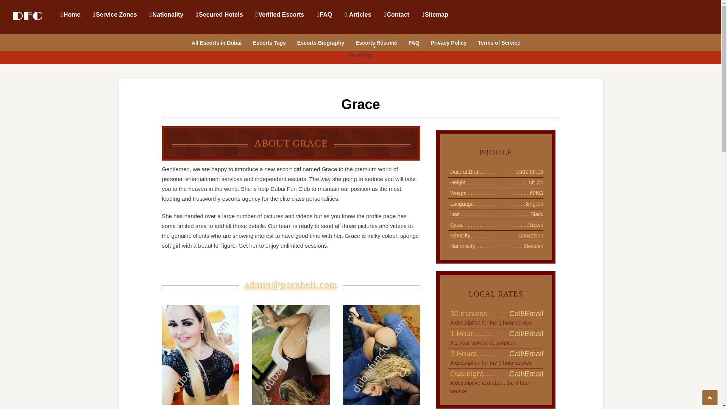 This screenshot has height=409, width=727. What do you see at coordinates (279, 14) in the screenshot?
I see `Verified Escorts` at bounding box center [279, 14].